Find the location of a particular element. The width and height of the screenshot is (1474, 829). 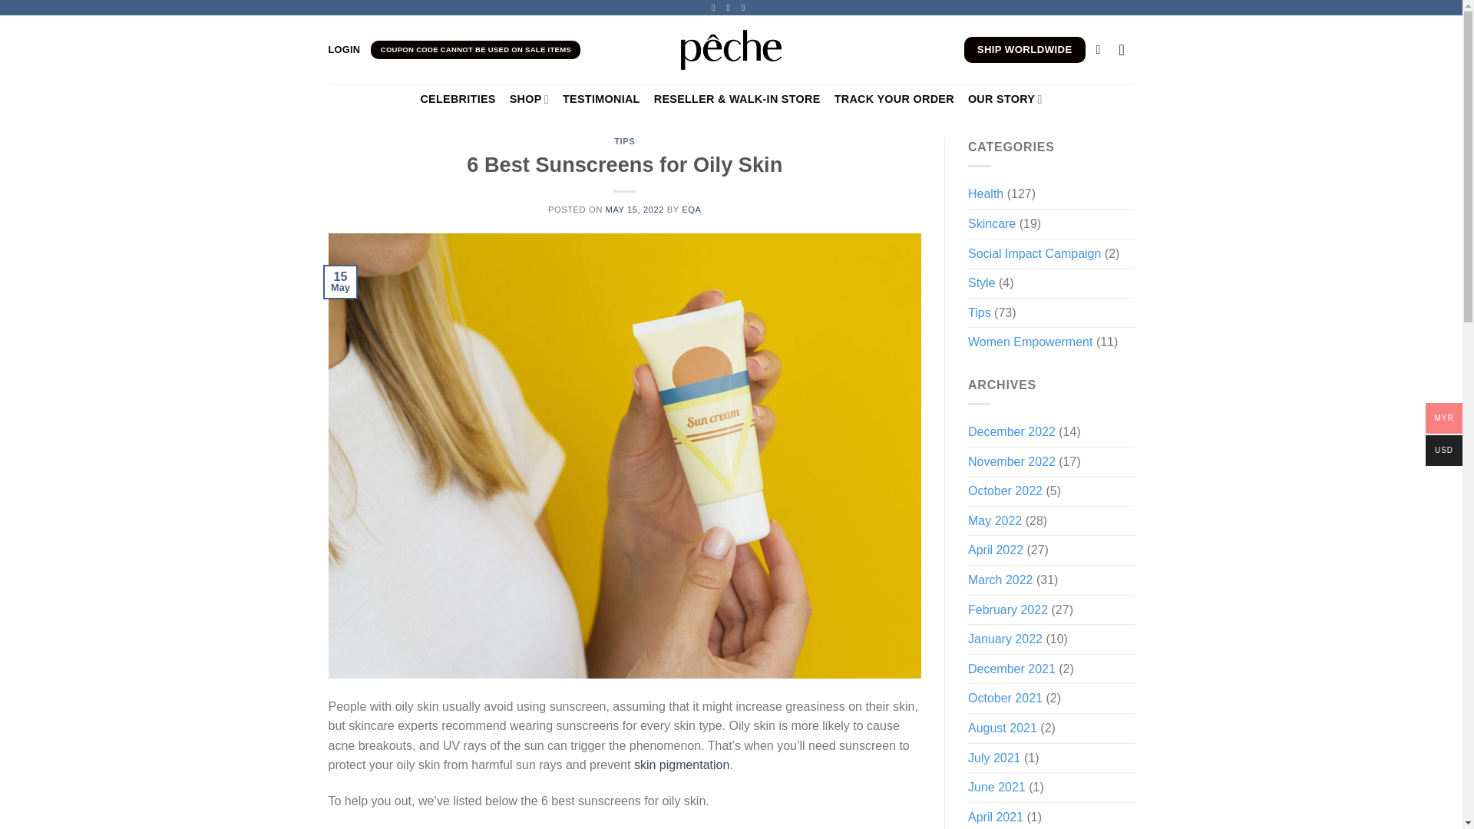

MAY 15, 2022 is located at coordinates (634, 209).